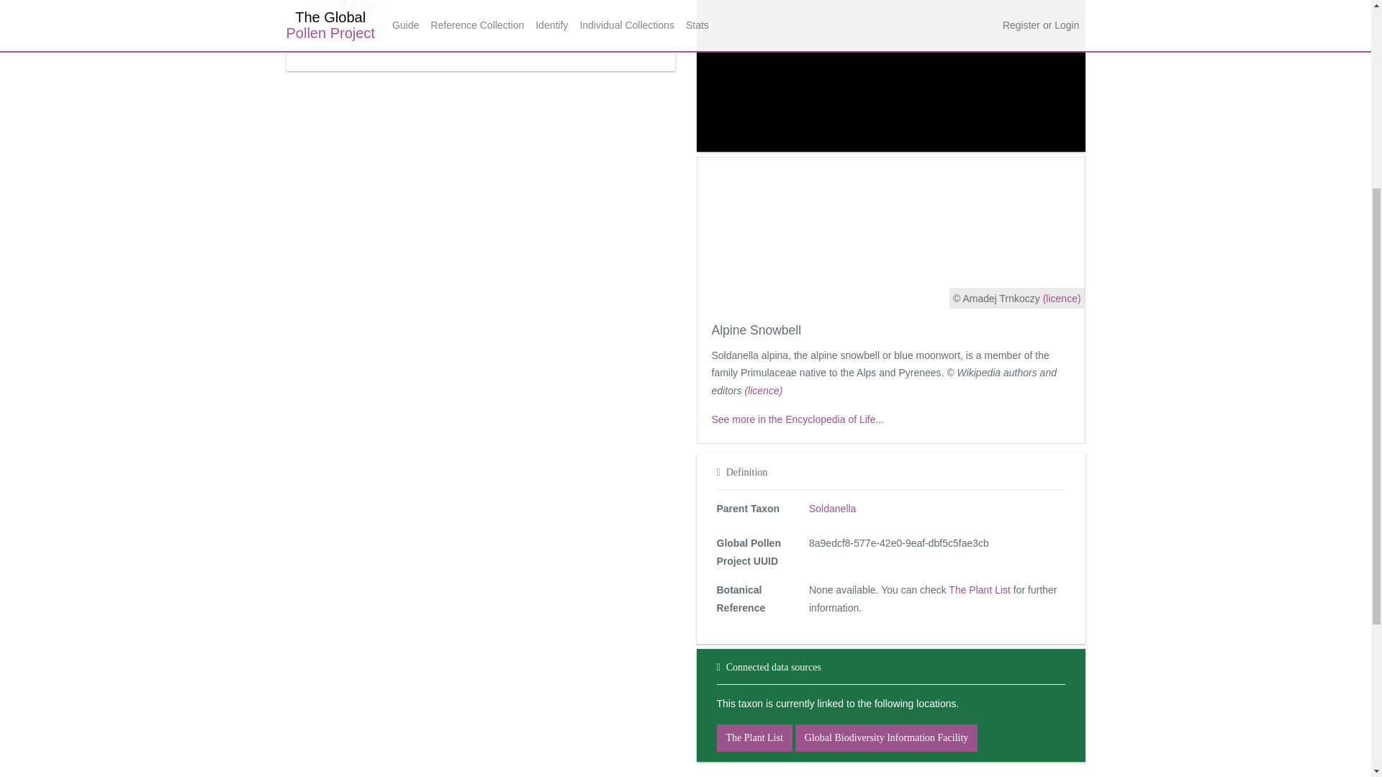 This screenshot has height=777, width=1382. I want to click on The Plant List, so click(754, 738).